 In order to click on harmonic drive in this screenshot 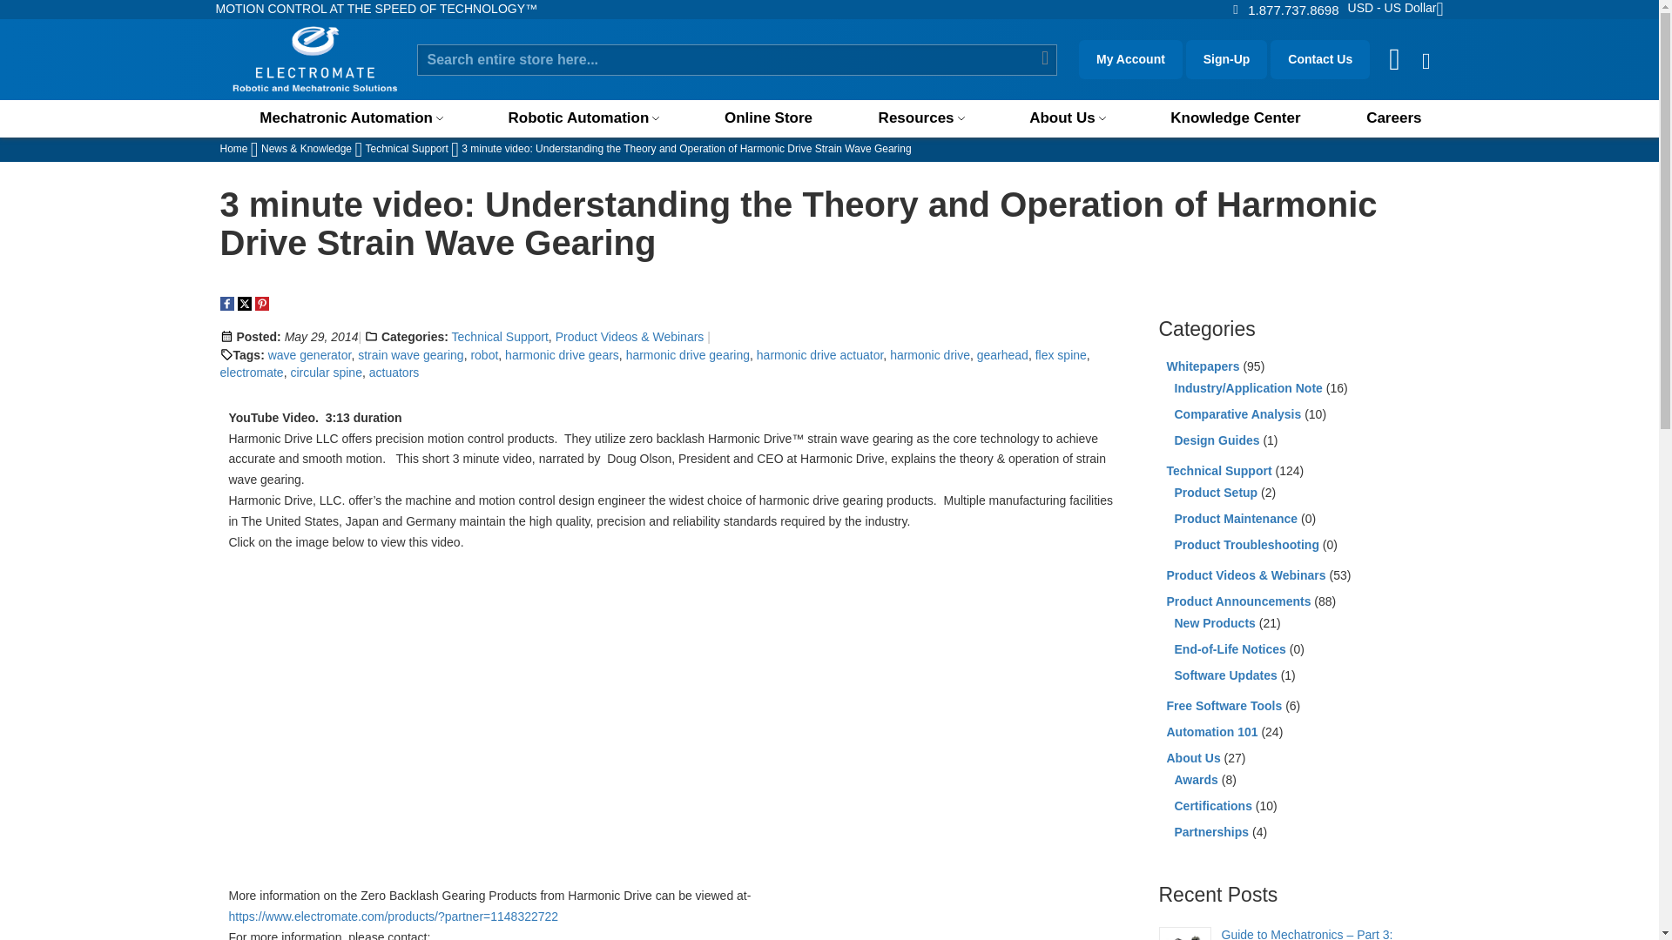, I will do `click(929, 354)`.